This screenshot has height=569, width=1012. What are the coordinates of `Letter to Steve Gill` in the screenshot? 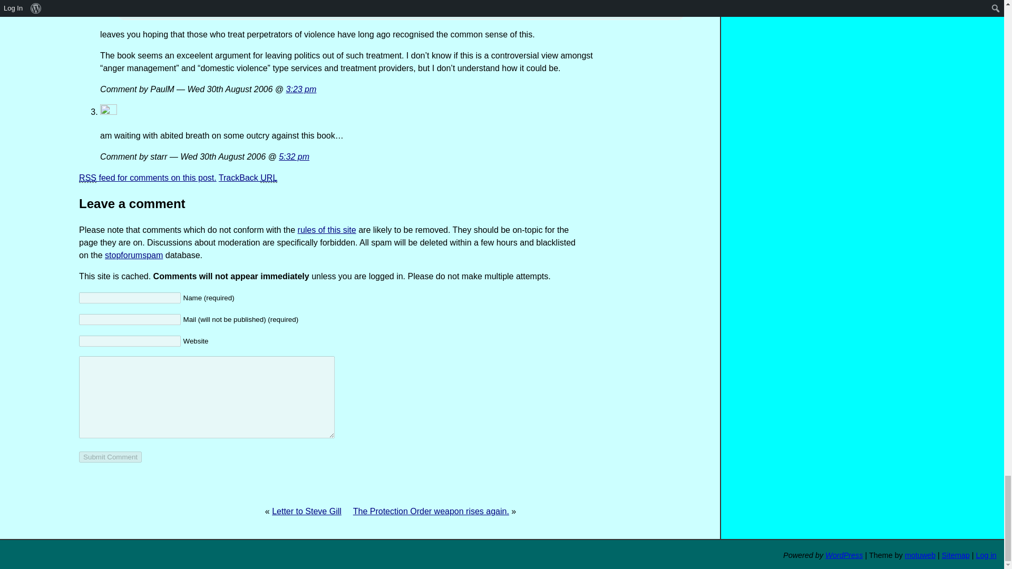 It's located at (307, 511).